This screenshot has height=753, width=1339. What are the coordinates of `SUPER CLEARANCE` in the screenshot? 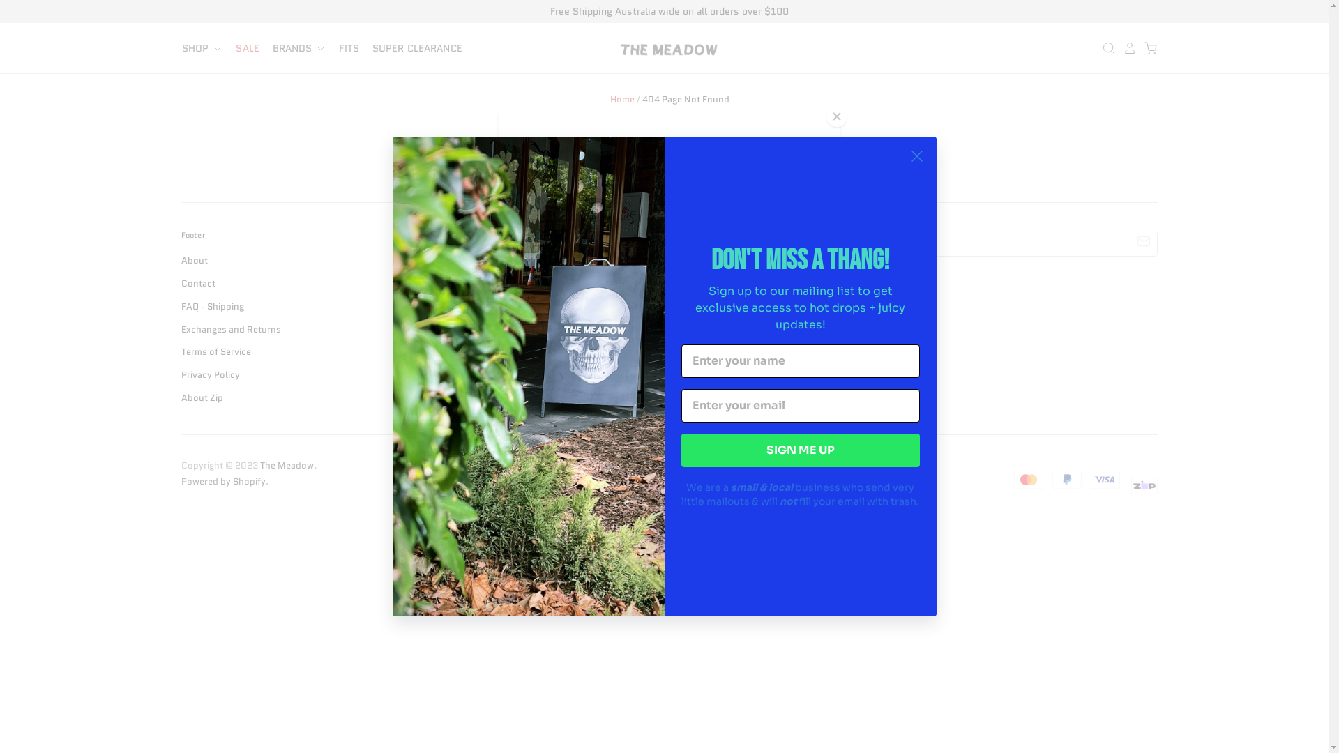 It's located at (411, 49).